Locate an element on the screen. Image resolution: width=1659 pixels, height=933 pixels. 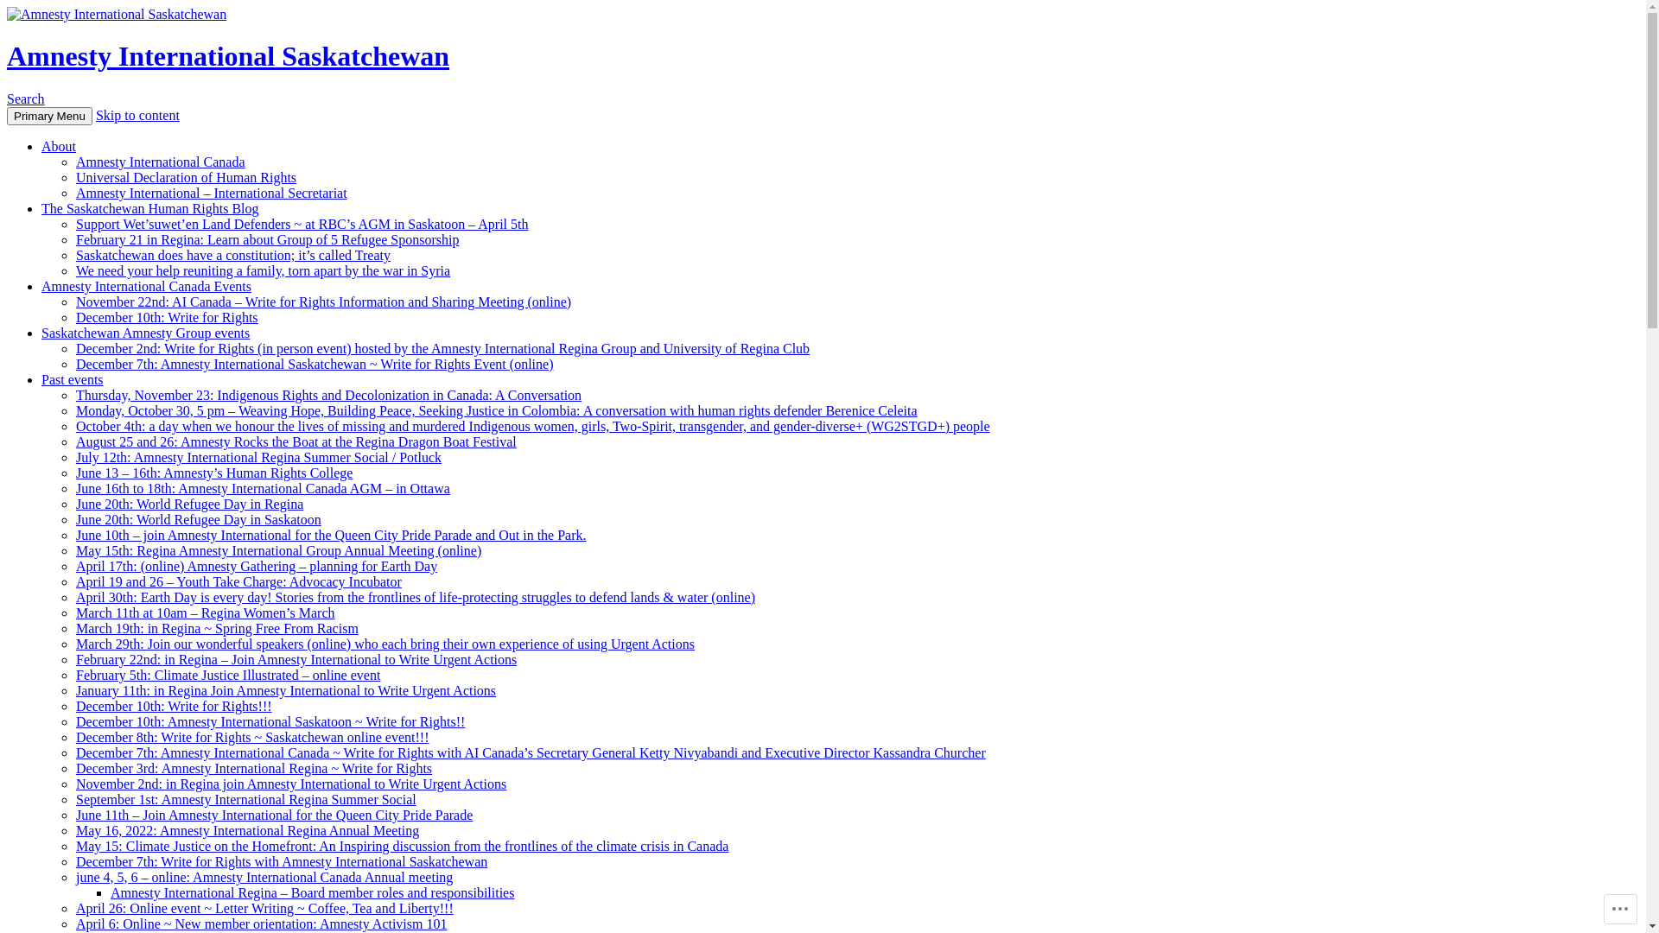
June 20th: World Refugee Day in Saskatoon is located at coordinates (199, 520).